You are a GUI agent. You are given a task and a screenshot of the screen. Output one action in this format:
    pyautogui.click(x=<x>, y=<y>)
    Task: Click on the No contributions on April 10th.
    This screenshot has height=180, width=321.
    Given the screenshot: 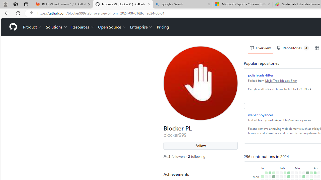 What is the action you would take?
    pyautogui.click(x=314, y=166)
    